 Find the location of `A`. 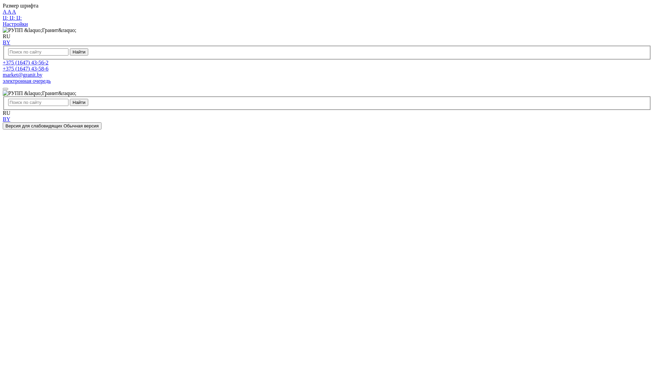

A is located at coordinates (14, 12).